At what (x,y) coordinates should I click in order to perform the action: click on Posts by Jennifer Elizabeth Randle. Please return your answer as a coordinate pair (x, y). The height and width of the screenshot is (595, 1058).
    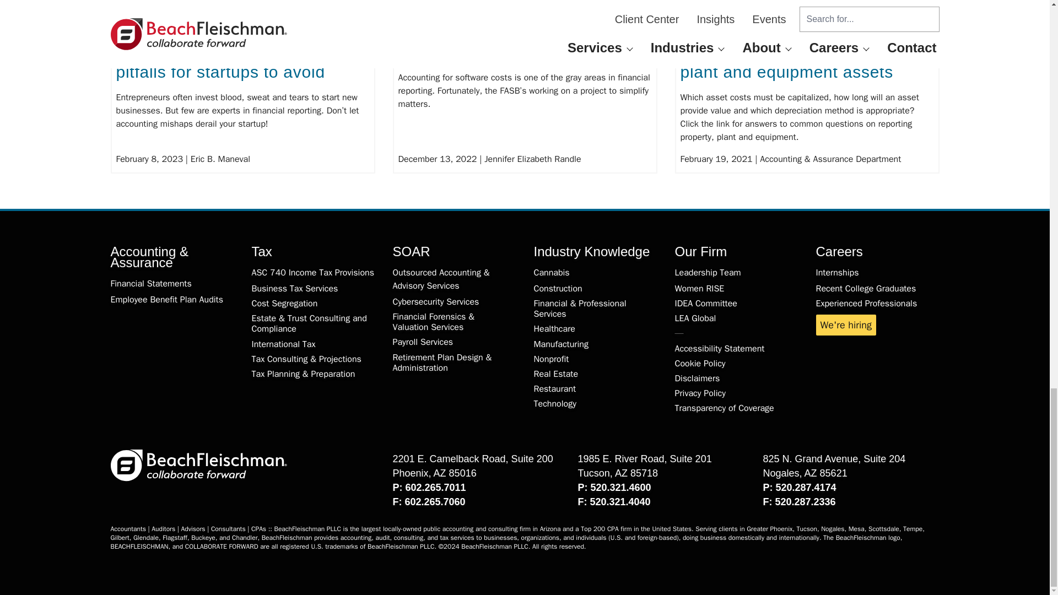
    Looking at the image, I should click on (532, 159).